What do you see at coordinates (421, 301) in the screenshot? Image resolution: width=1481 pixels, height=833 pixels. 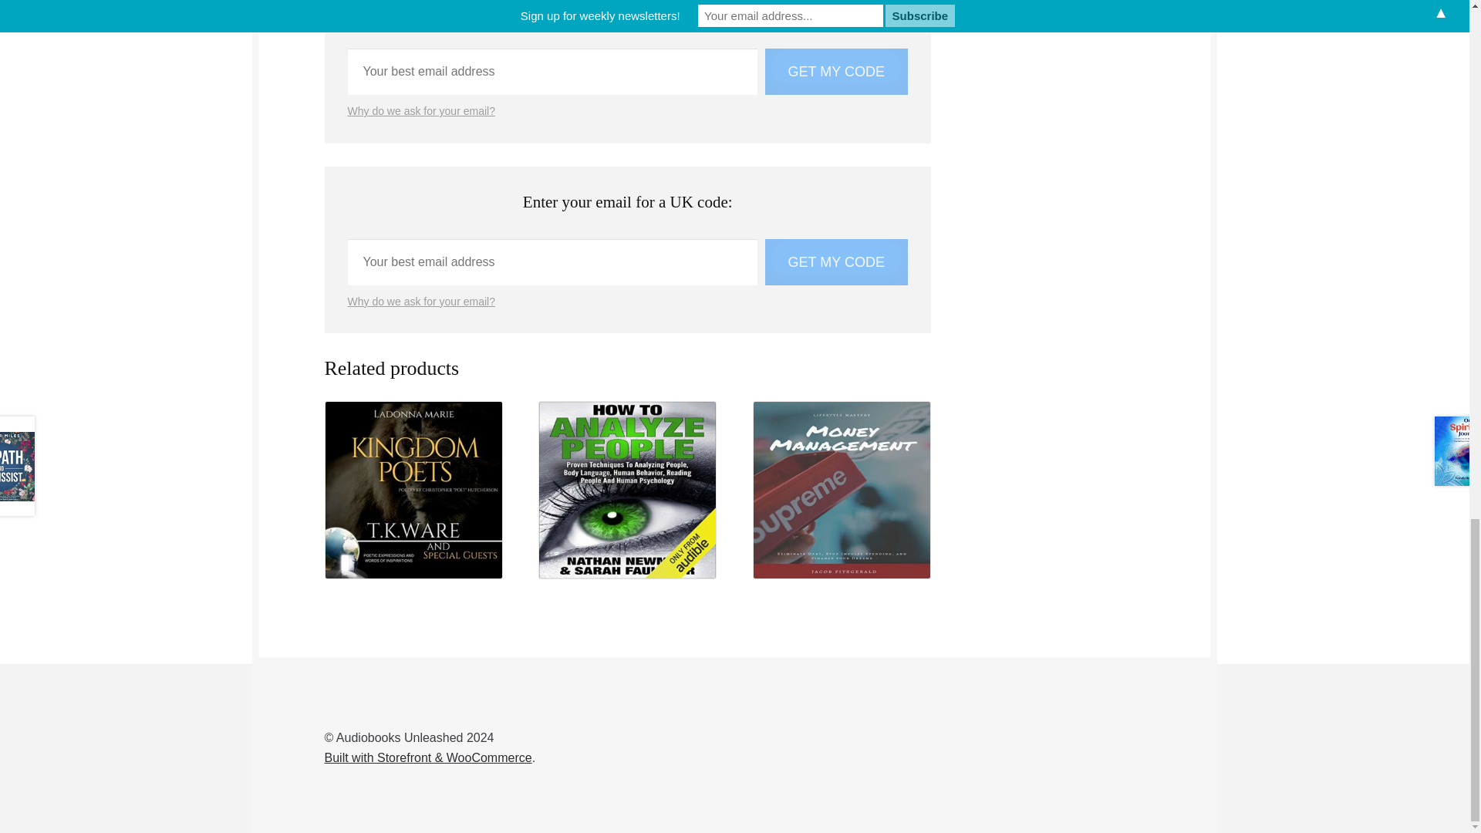 I see `Why do we ask for your email?` at bounding box center [421, 301].